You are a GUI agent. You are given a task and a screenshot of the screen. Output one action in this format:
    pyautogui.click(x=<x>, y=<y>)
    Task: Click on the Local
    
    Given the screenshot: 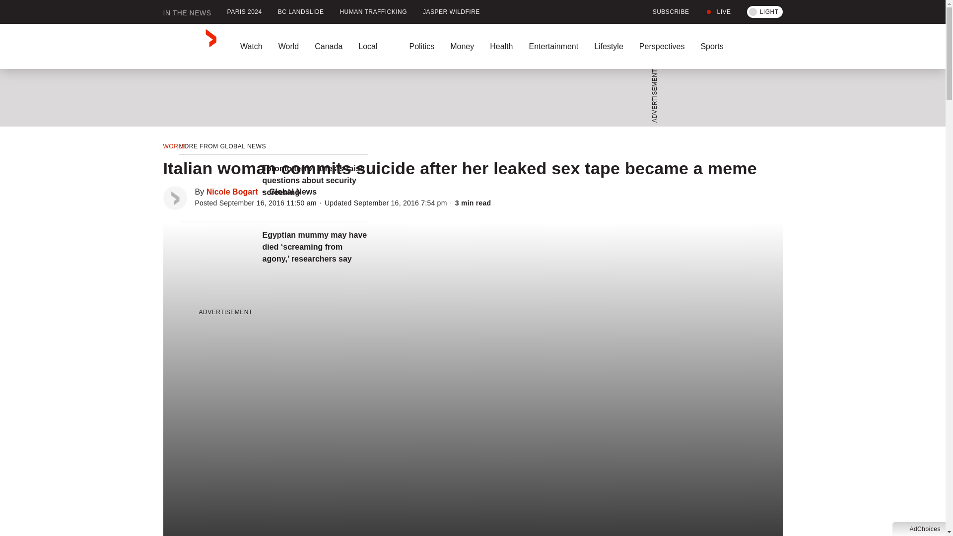 What is the action you would take?
    pyautogui.click(x=376, y=46)
    